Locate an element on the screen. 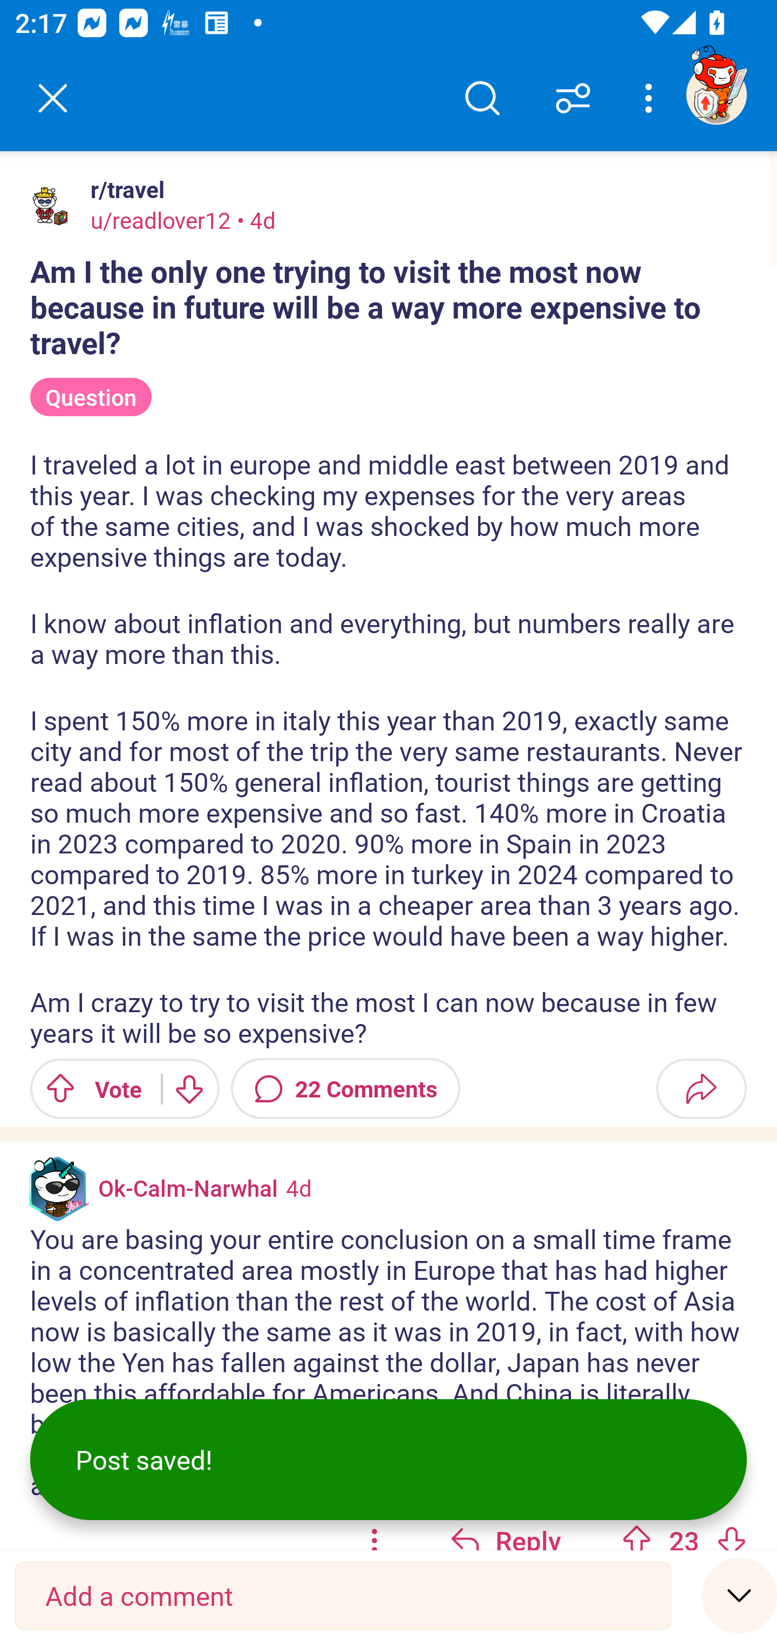  options is located at coordinates (374, 1527).